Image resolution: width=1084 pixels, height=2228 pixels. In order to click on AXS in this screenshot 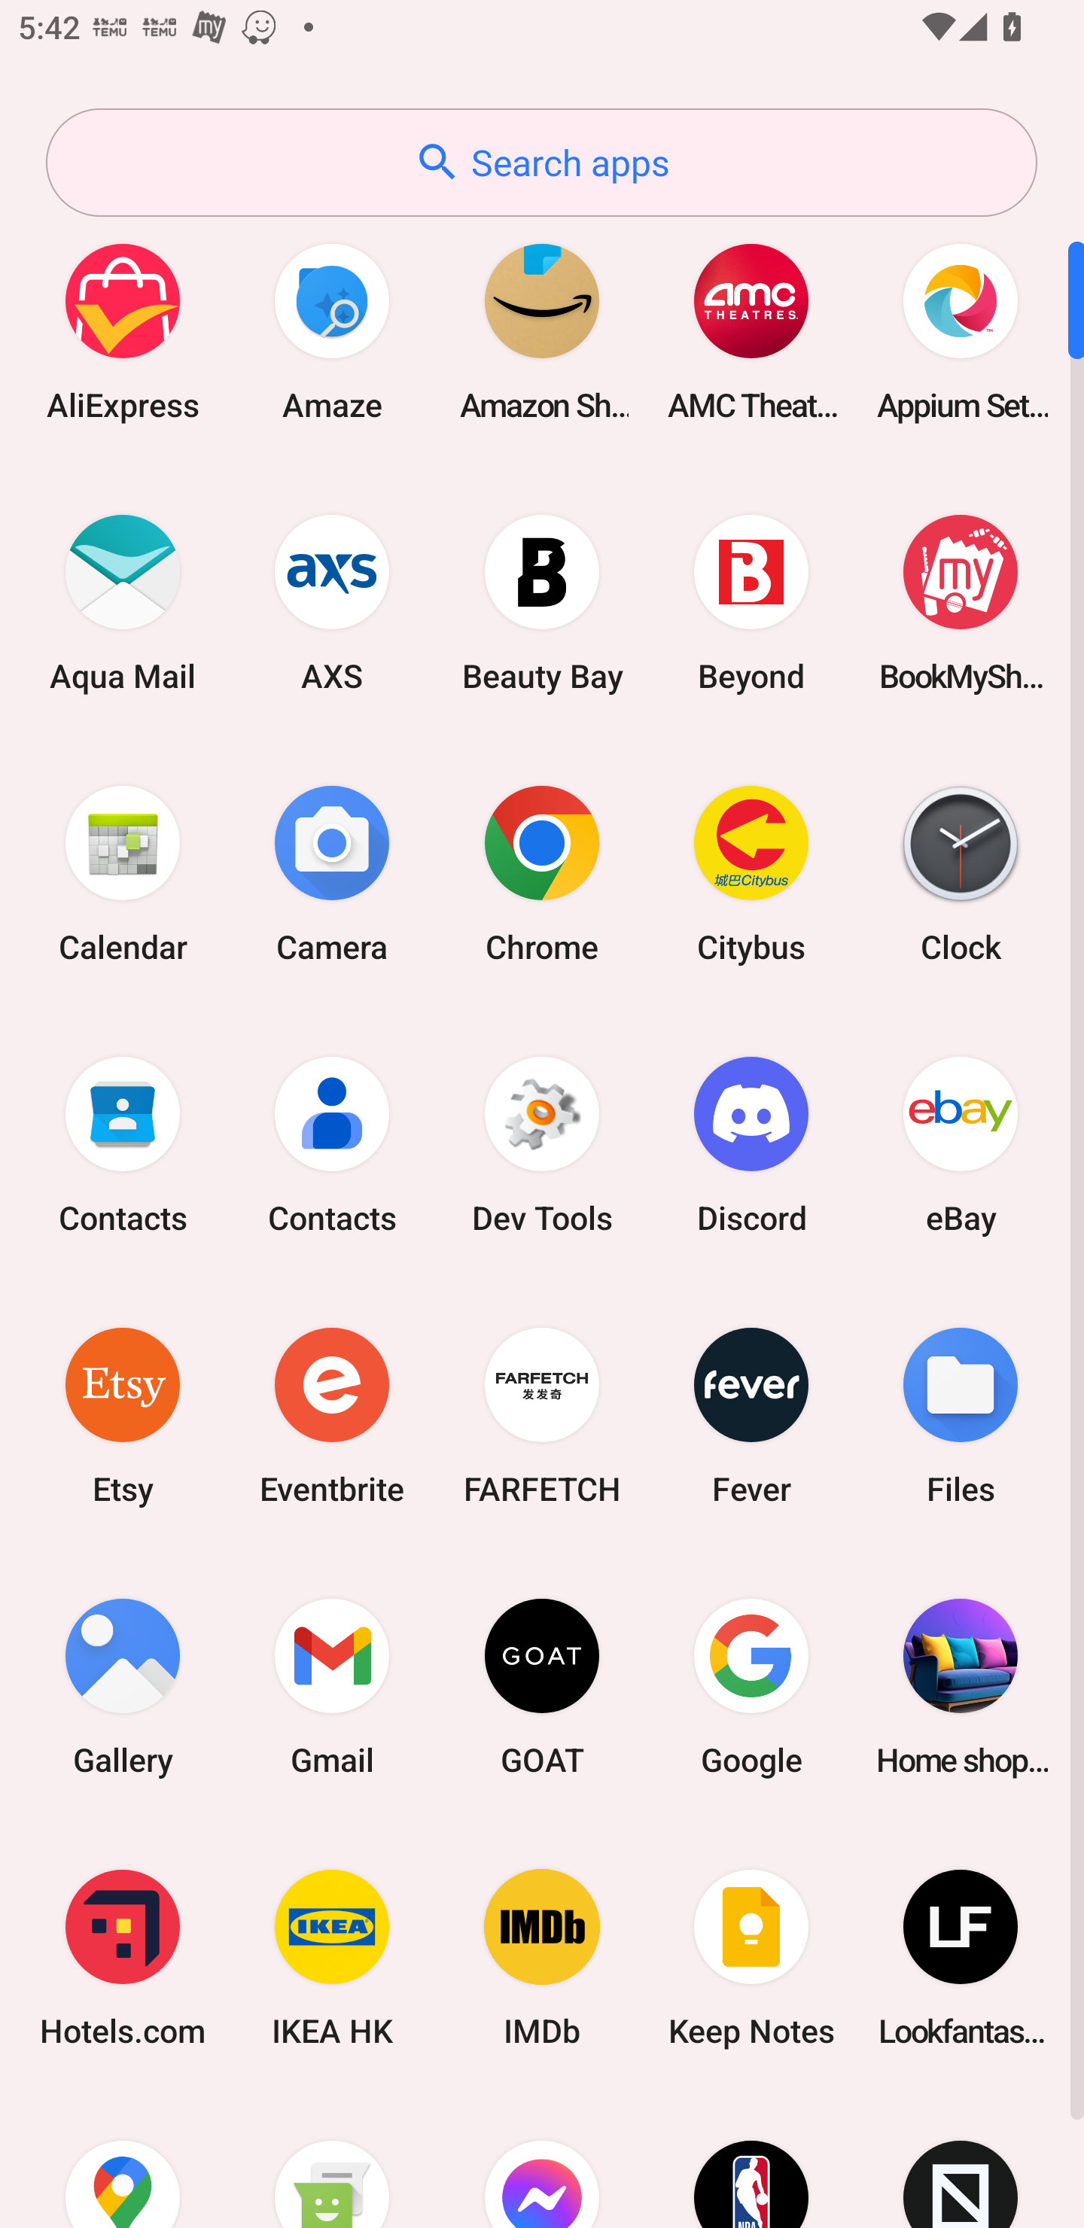, I will do `click(332, 602)`.